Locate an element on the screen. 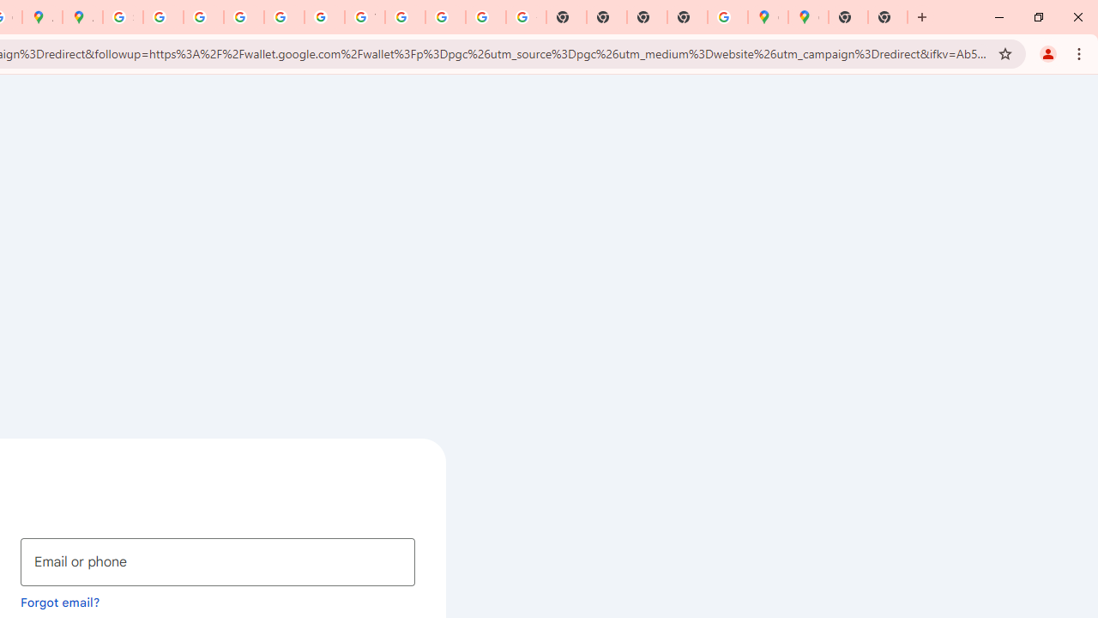 The width and height of the screenshot is (1098, 618). Use Google Maps in Space - Google Maps Help is located at coordinates (727, 17).